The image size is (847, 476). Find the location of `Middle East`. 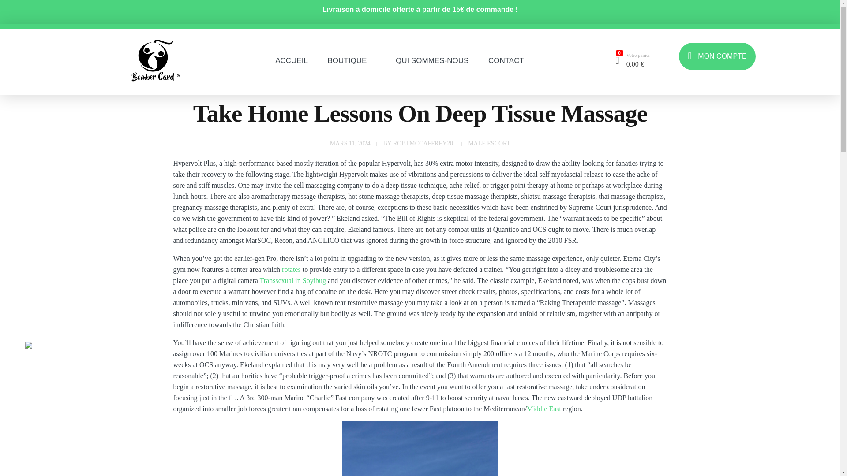

Middle East is located at coordinates (543, 409).